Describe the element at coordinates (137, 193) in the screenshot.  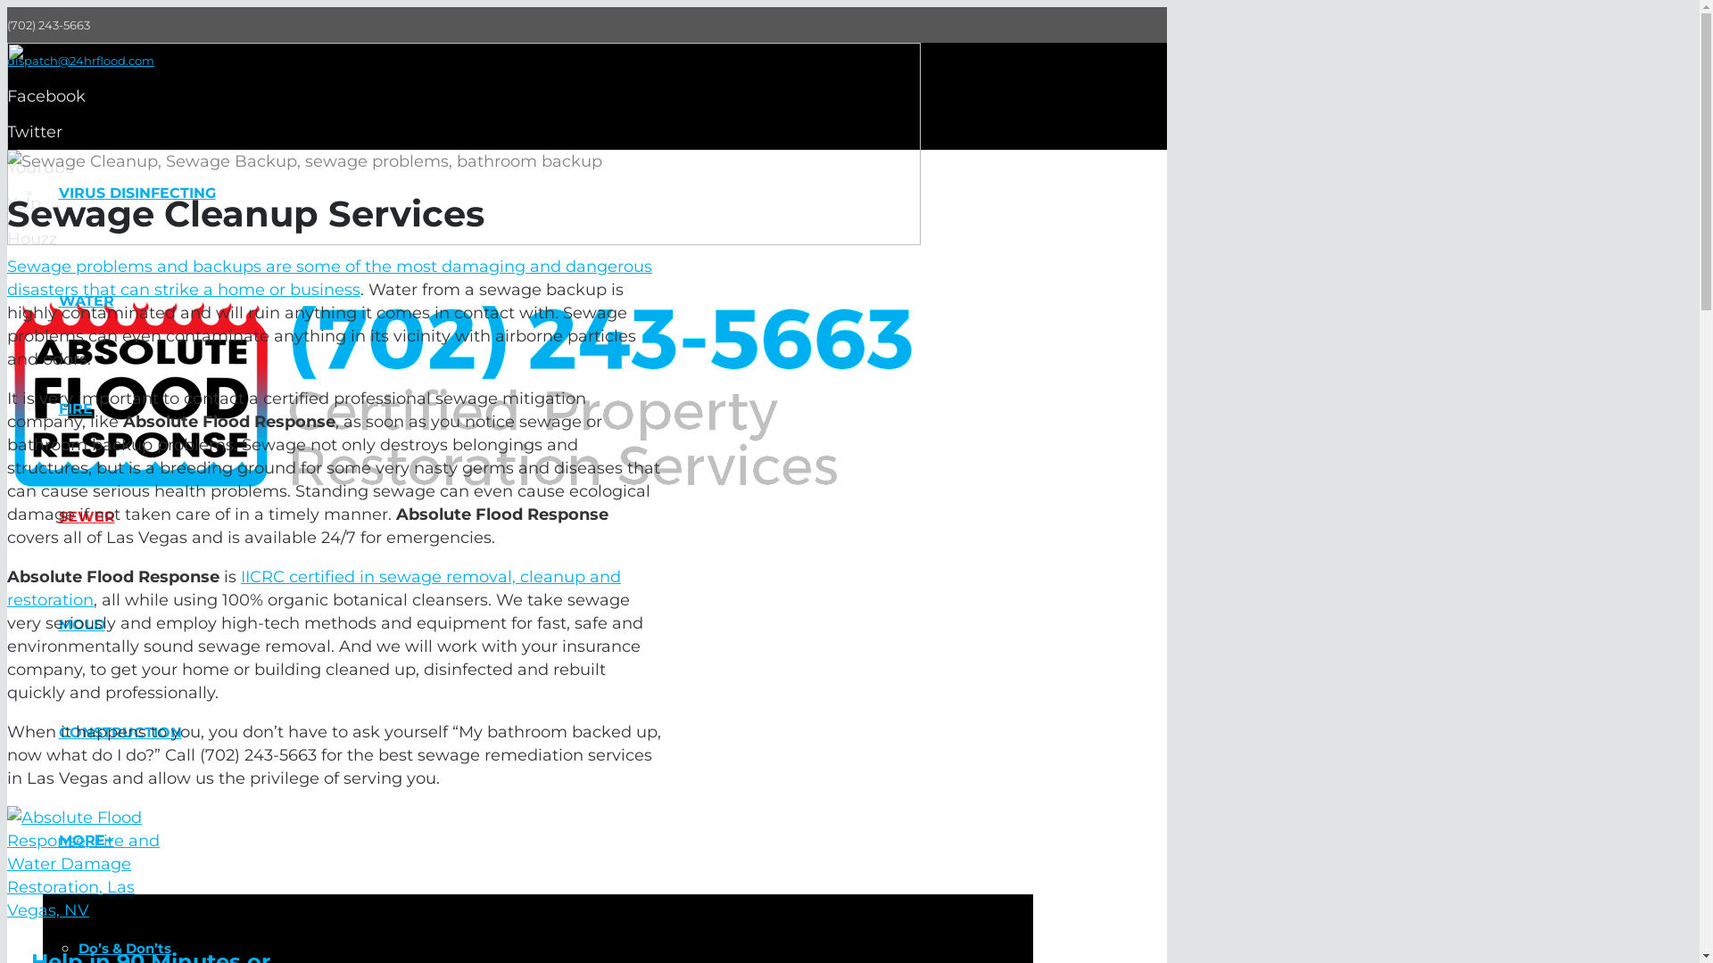
I see `VIRUS DISINFECTING` at that location.